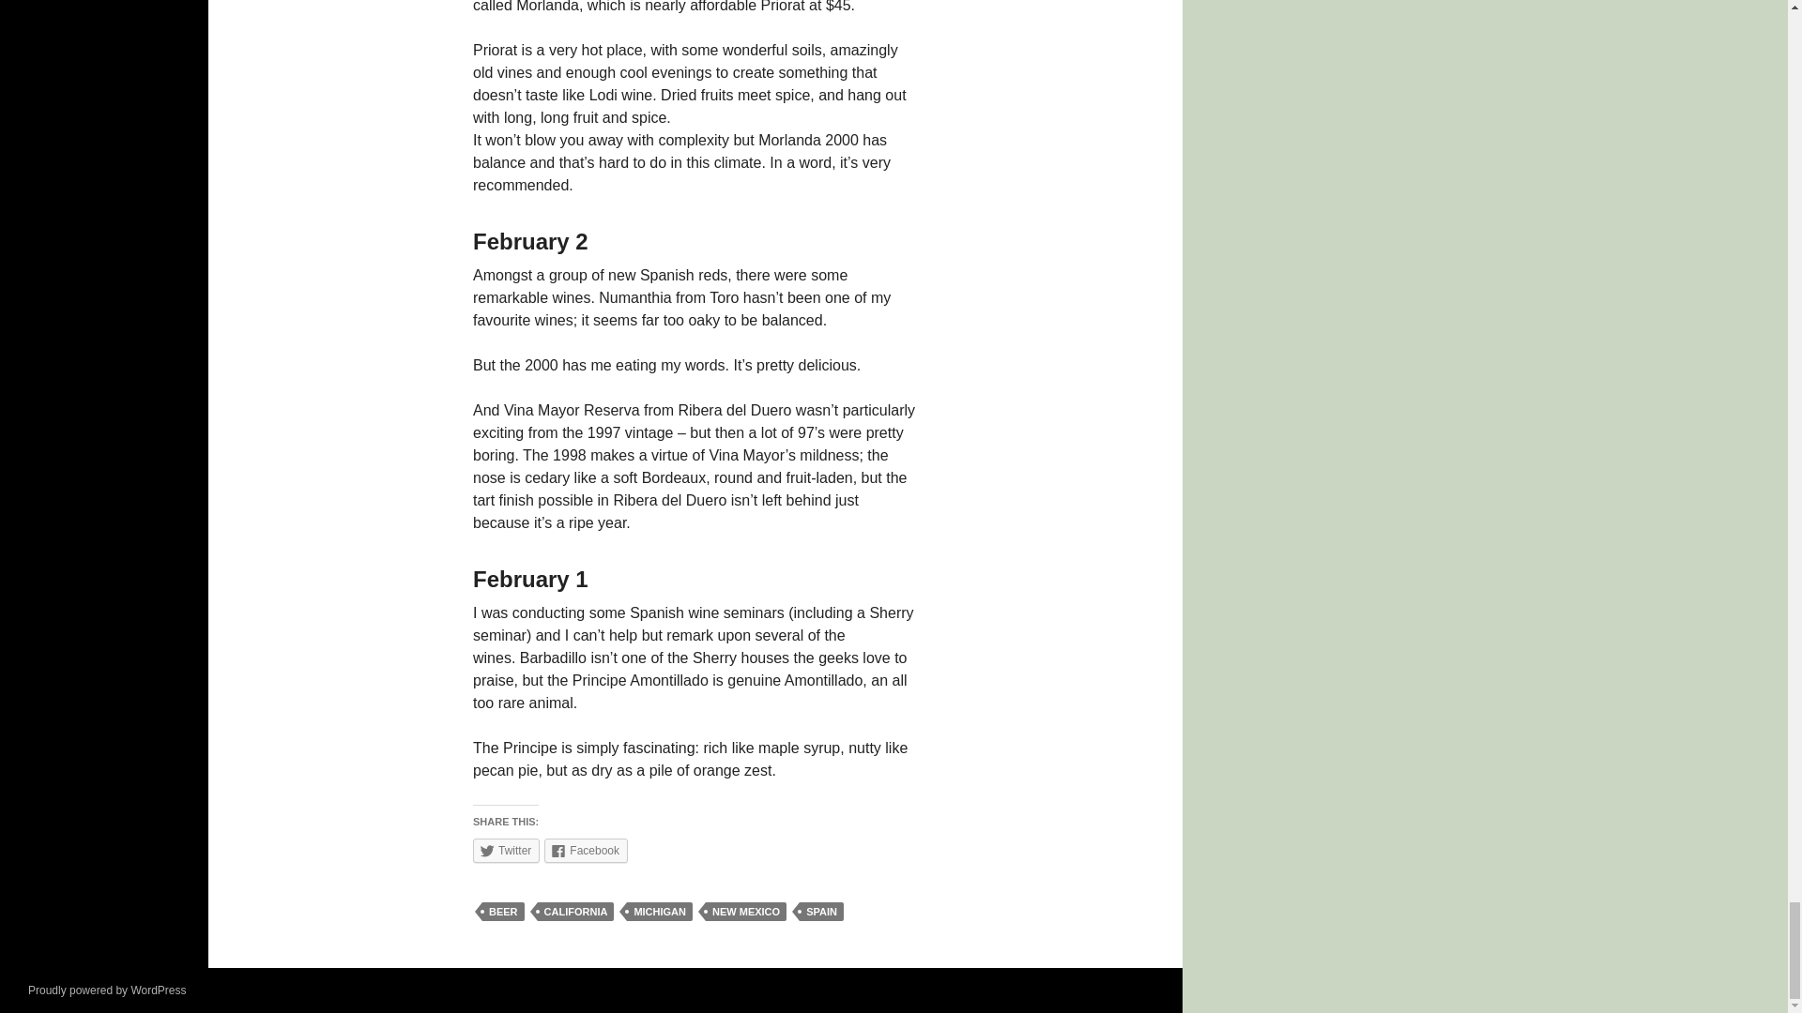 The width and height of the screenshot is (1802, 1013). I want to click on Facebook, so click(586, 851).